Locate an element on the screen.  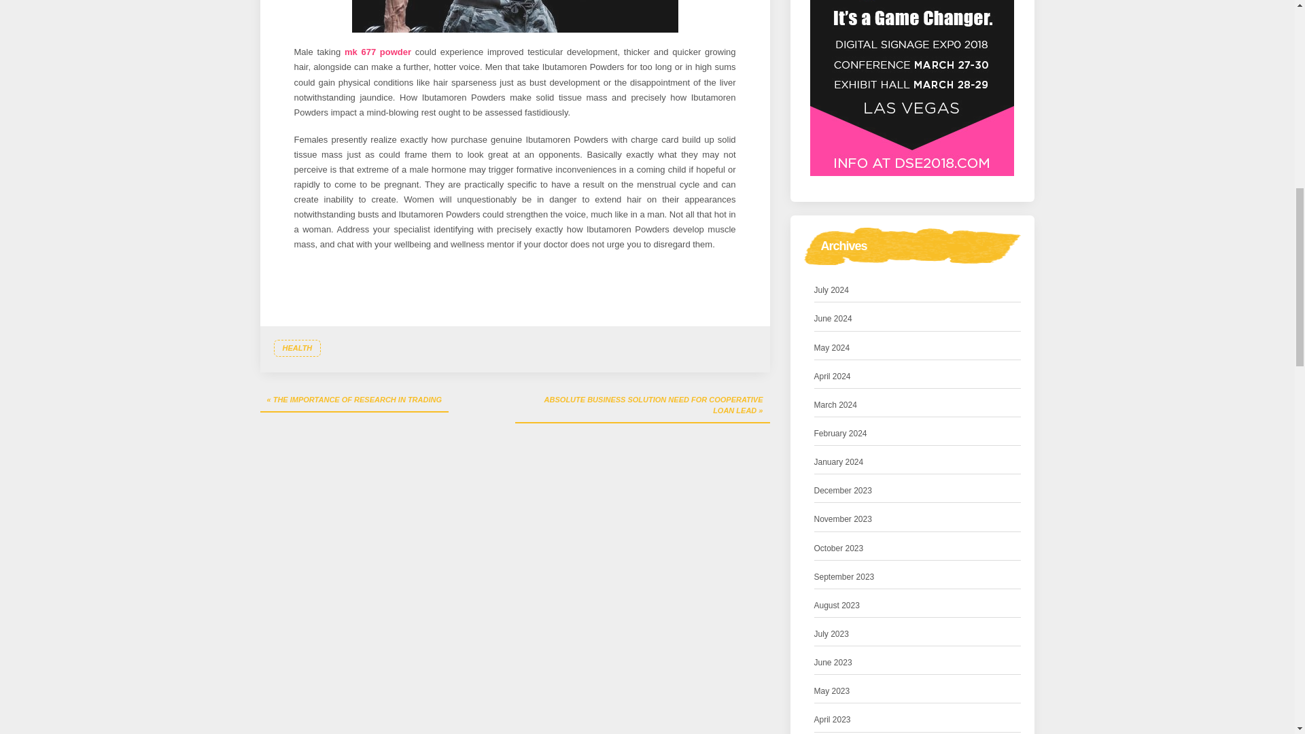
ABSOLUTE BUSINESS SOLUTION NEED FOR COOPERATIVE LOAN LEAD is located at coordinates (642, 406).